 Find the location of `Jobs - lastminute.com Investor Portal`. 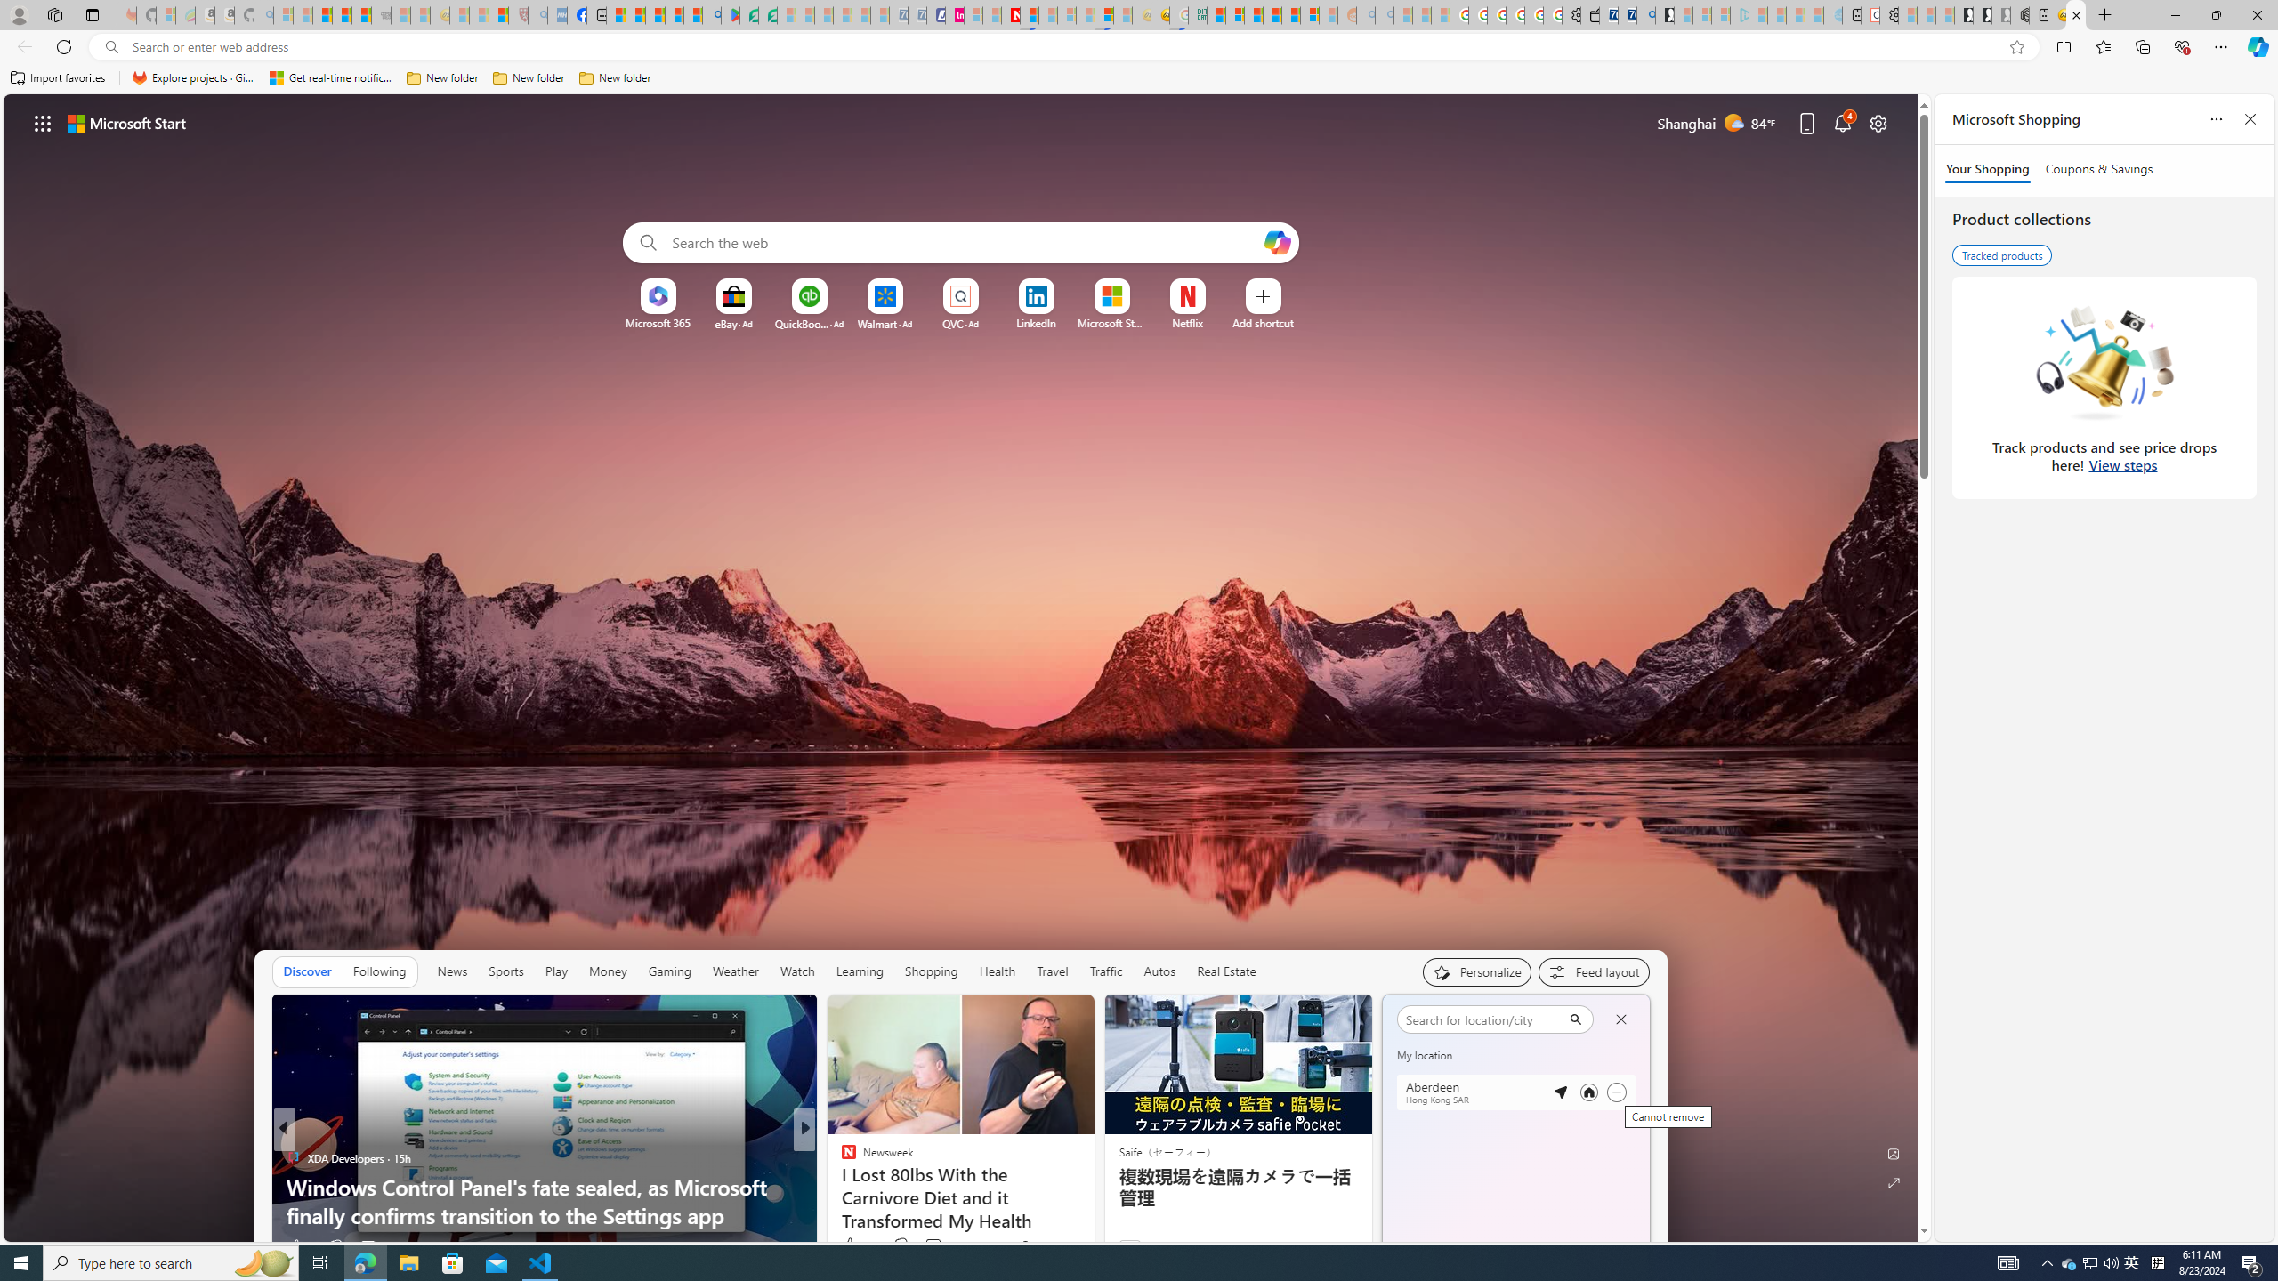

Jobs - lastminute.com Investor Portal is located at coordinates (956, 15).